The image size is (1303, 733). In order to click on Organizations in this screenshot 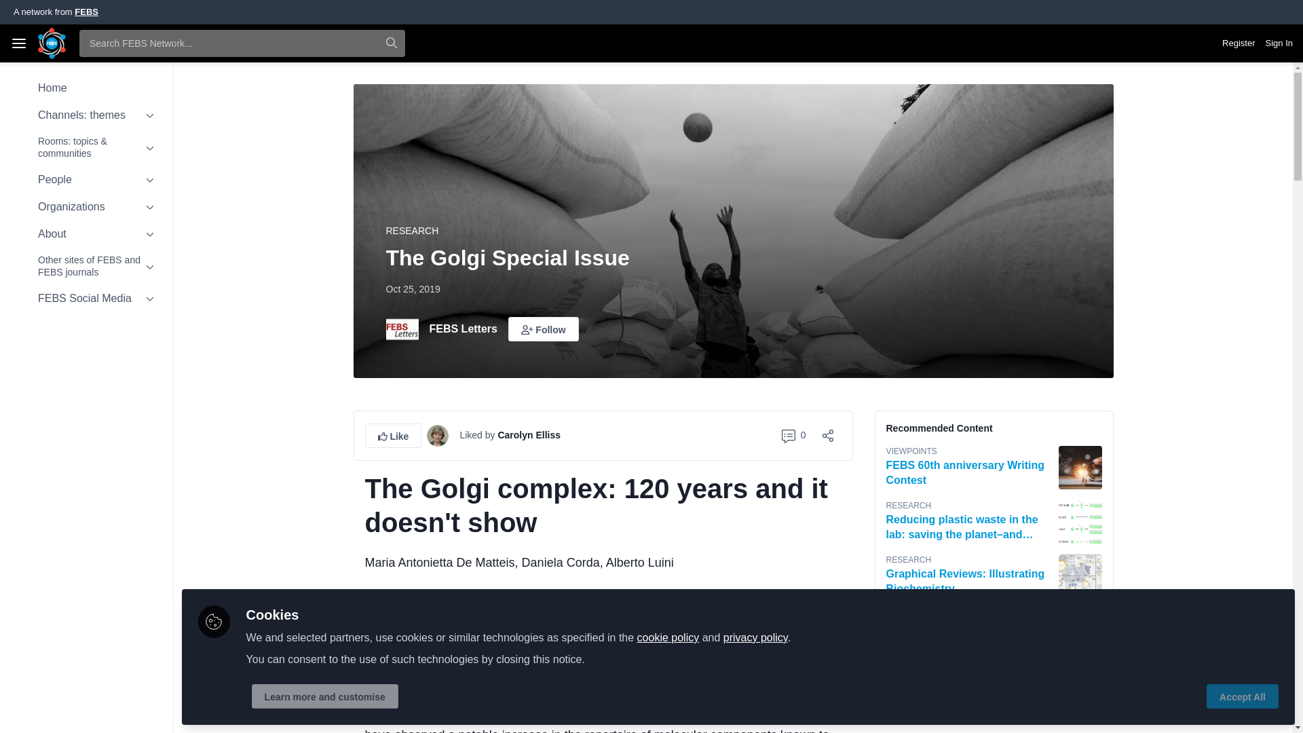, I will do `click(86, 206)`.